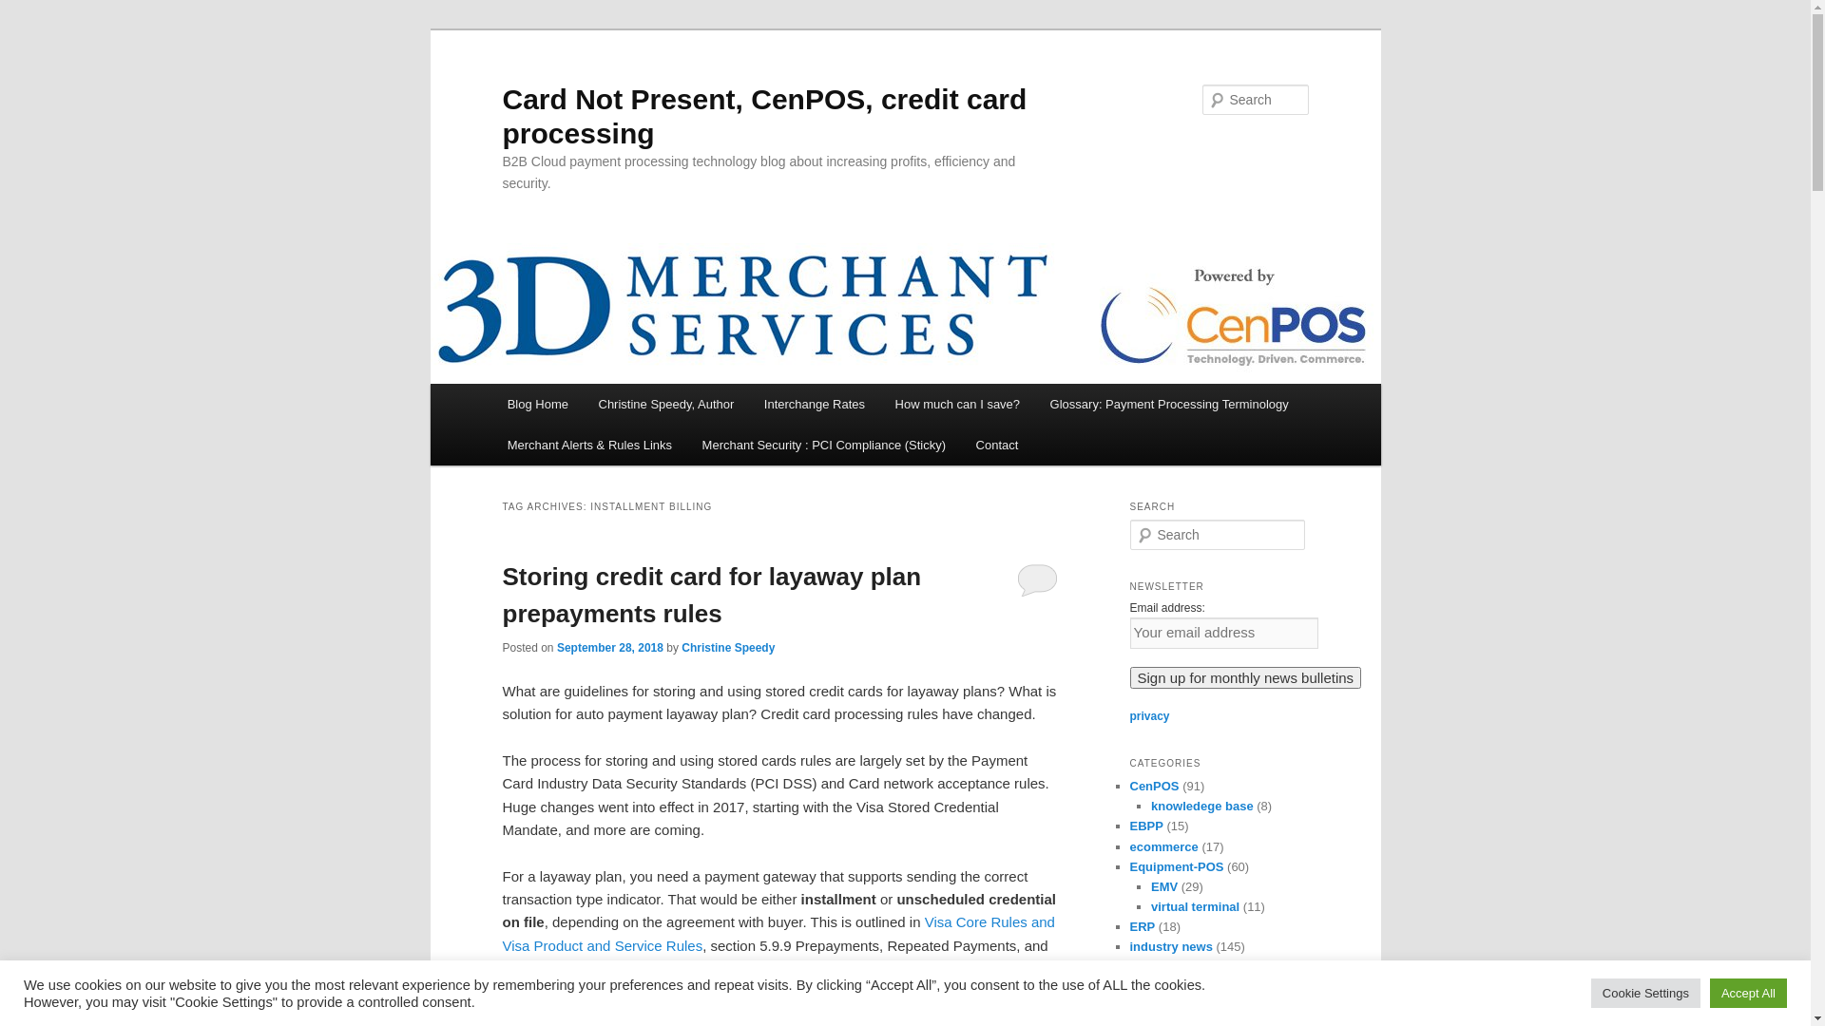 The height and width of the screenshot is (1026, 1825). Describe the element at coordinates (997, 445) in the screenshot. I see `Contact` at that location.